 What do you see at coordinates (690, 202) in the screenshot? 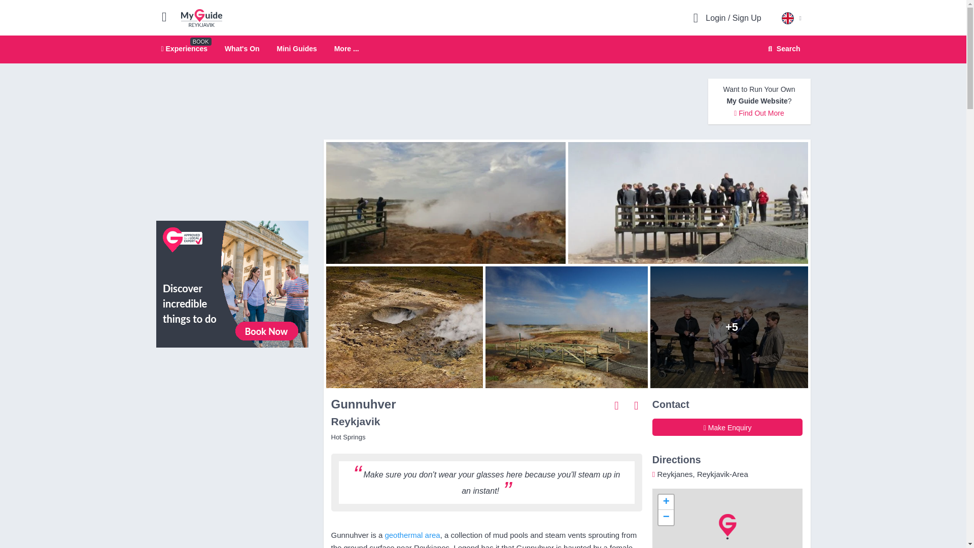
I see `Gunnuhver` at bounding box center [690, 202].